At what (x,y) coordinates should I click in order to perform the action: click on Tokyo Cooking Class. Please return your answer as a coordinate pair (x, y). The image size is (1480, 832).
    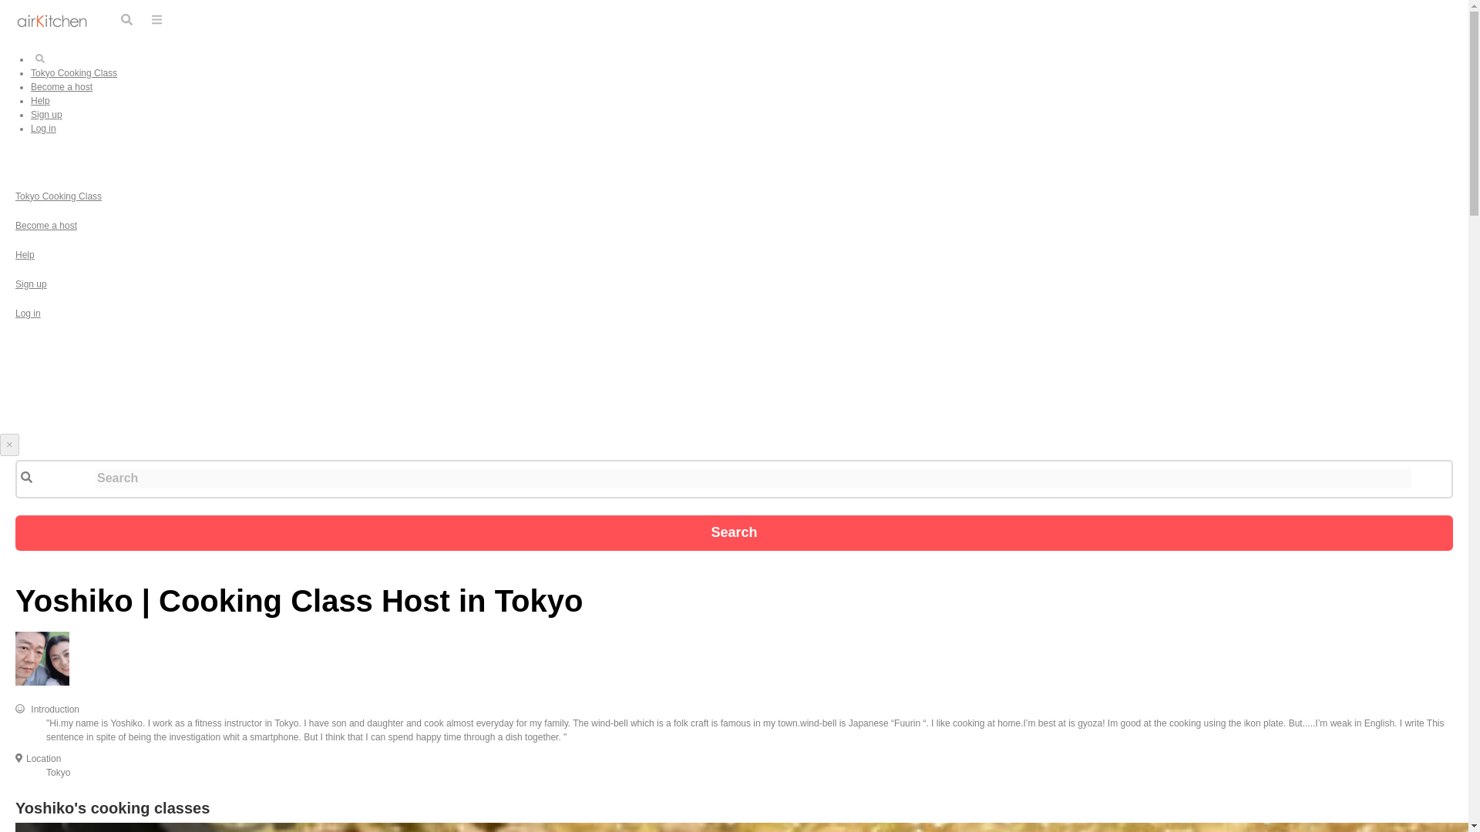
    Looking at the image, I should click on (59, 196).